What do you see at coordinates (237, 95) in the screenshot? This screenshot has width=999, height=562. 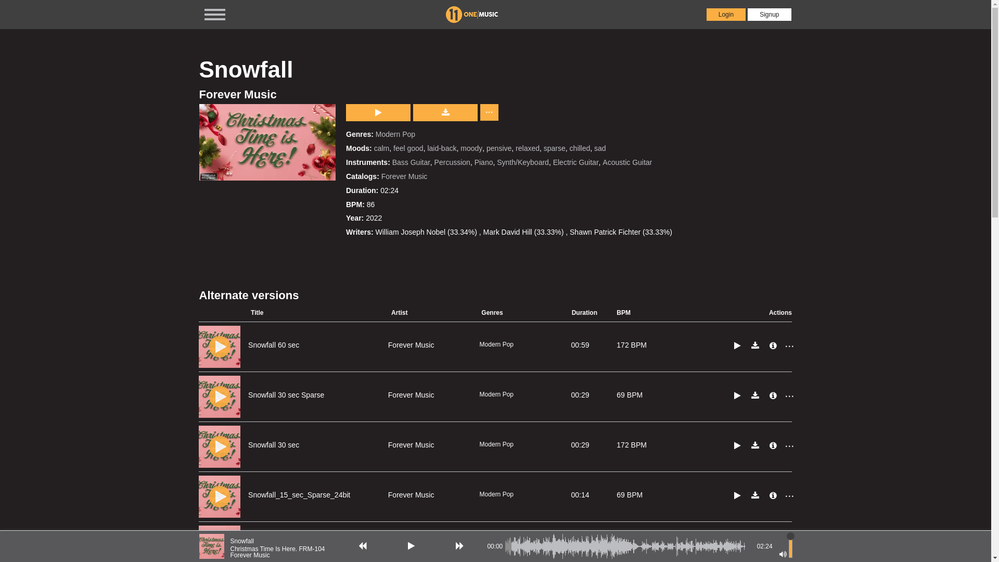 I see `Forever Music` at bounding box center [237, 95].